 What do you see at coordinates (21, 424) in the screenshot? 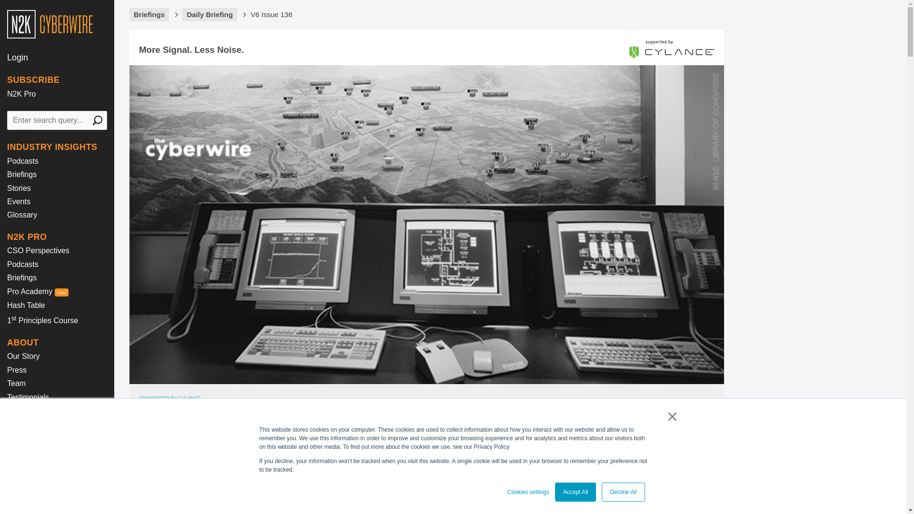
I see `Partners` at bounding box center [21, 424].